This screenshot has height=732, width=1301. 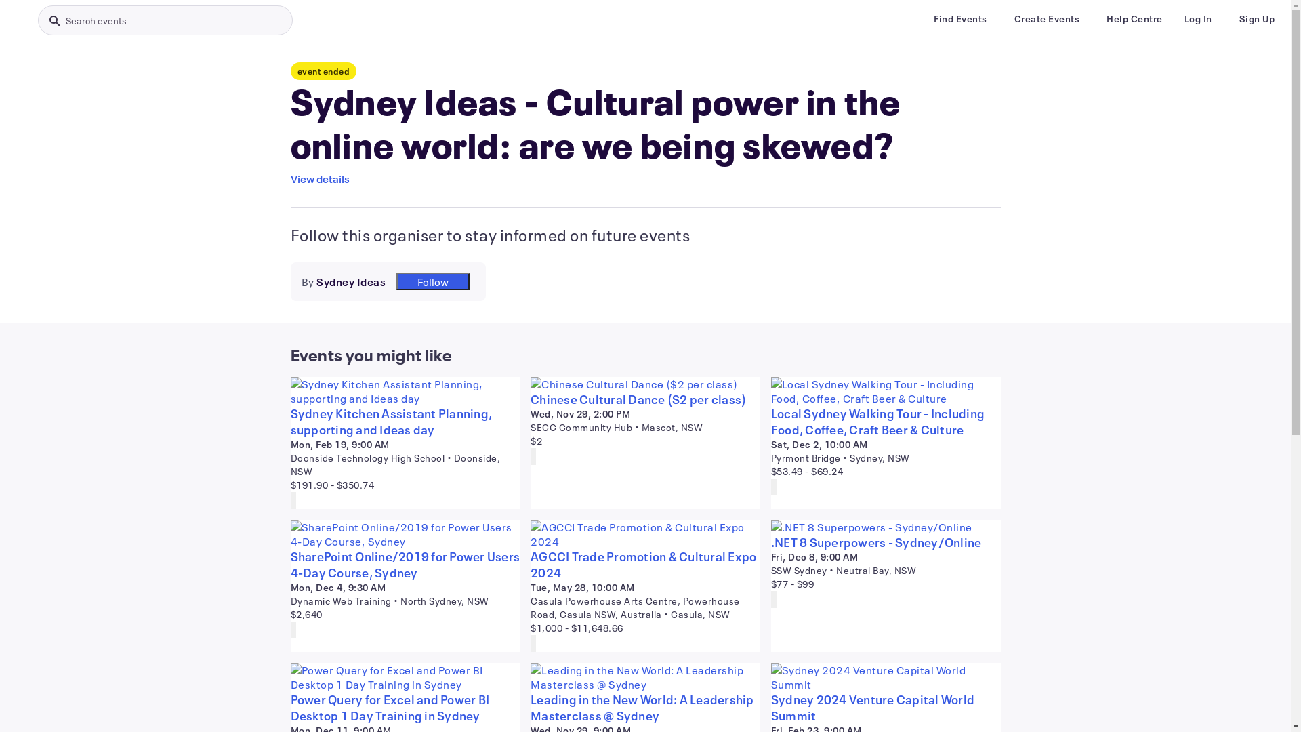 What do you see at coordinates (1256, 19) in the screenshot?
I see `Sign Up` at bounding box center [1256, 19].